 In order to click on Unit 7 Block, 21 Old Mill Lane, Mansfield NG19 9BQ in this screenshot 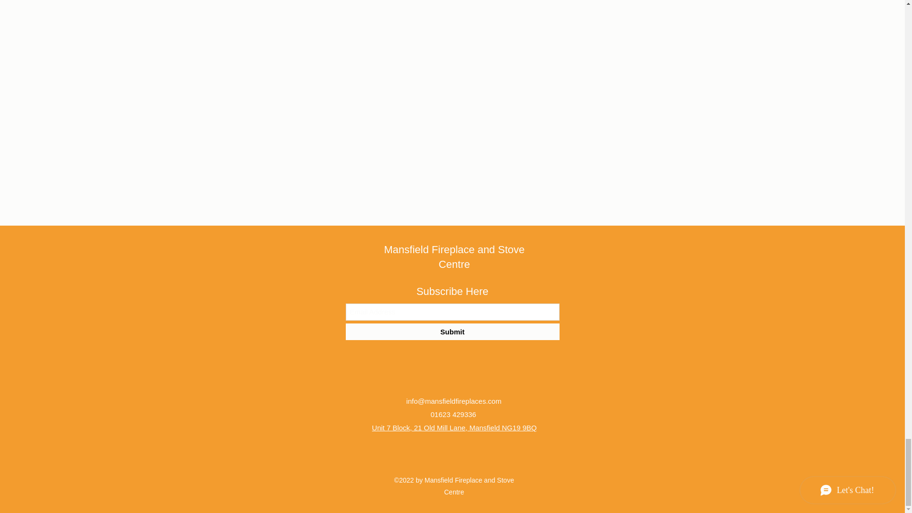, I will do `click(454, 427)`.